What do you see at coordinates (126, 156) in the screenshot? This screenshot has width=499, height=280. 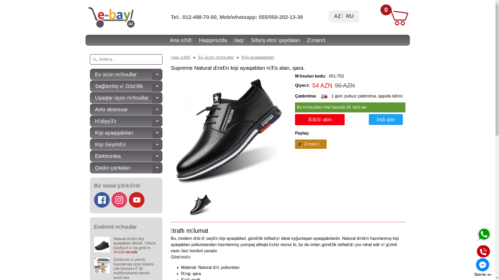 I see `Elektronika
-` at bounding box center [126, 156].